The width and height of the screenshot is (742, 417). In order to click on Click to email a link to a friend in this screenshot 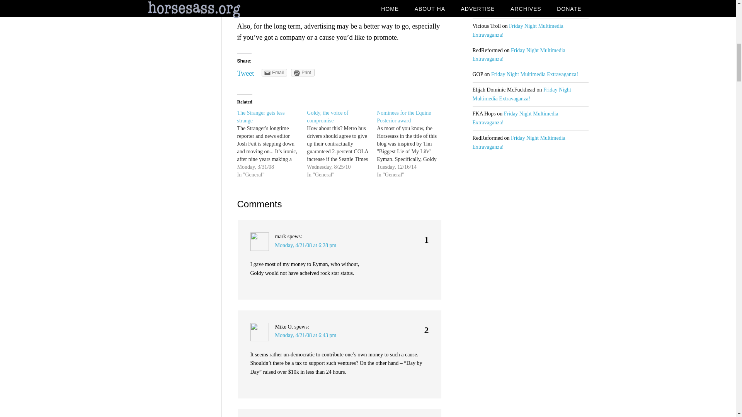, I will do `click(274, 73)`.